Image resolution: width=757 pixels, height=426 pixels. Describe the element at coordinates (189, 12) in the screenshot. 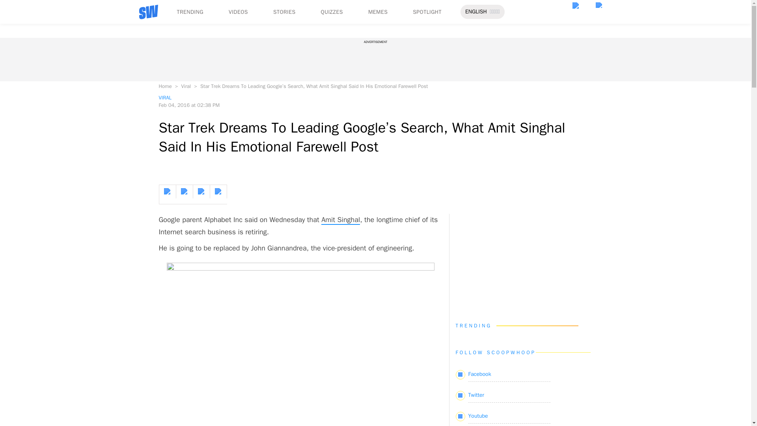

I see `TRENDING` at that location.